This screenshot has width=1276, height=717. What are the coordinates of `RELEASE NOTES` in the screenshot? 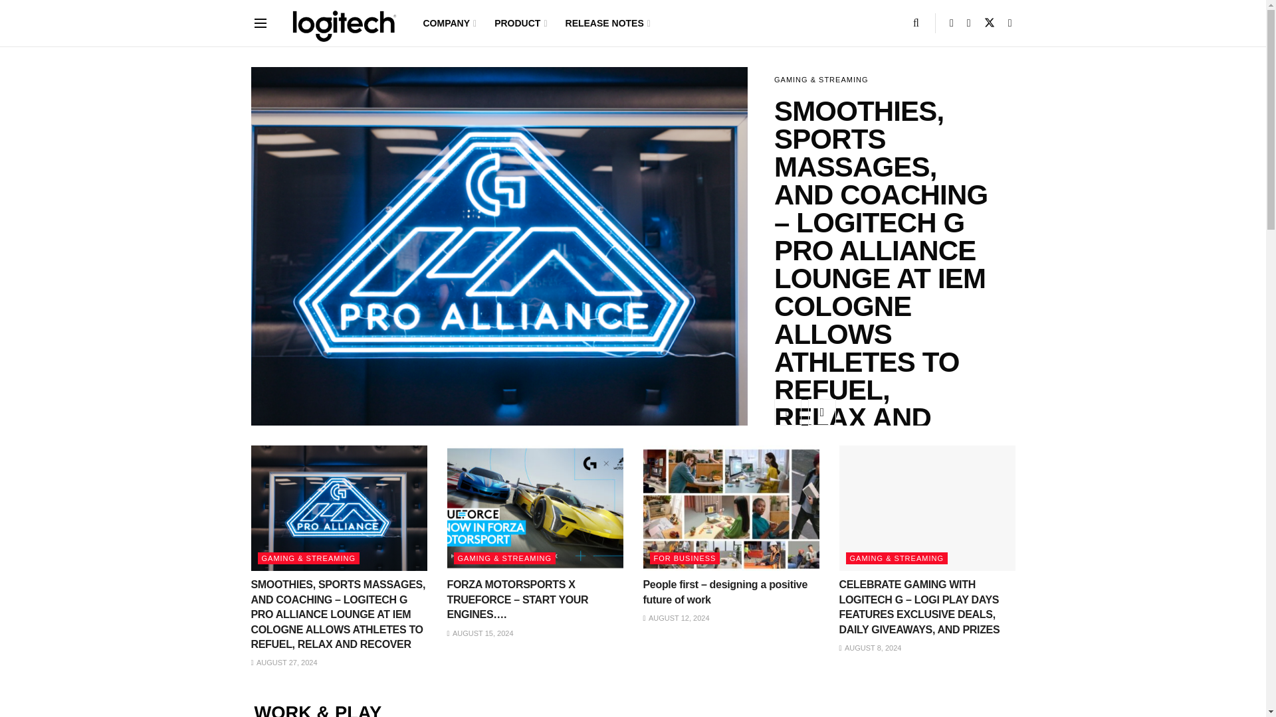 It's located at (606, 23).